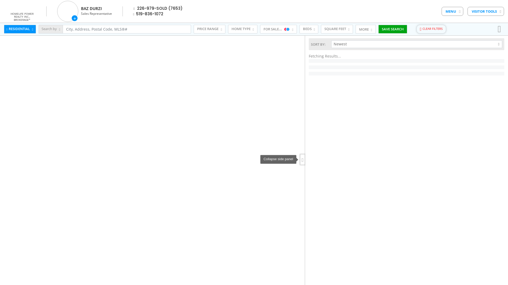  What do you see at coordinates (452, 12) in the screenshot?
I see `MENU` at bounding box center [452, 12].